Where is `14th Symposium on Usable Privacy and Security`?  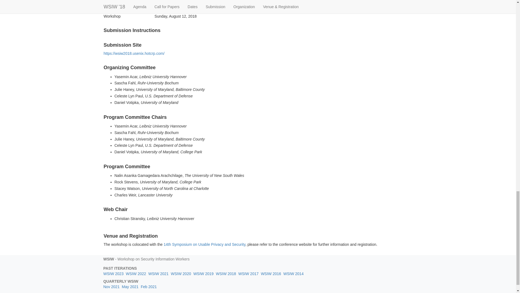 14th Symposium on Usable Privacy and Security is located at coordinates (204, 244).